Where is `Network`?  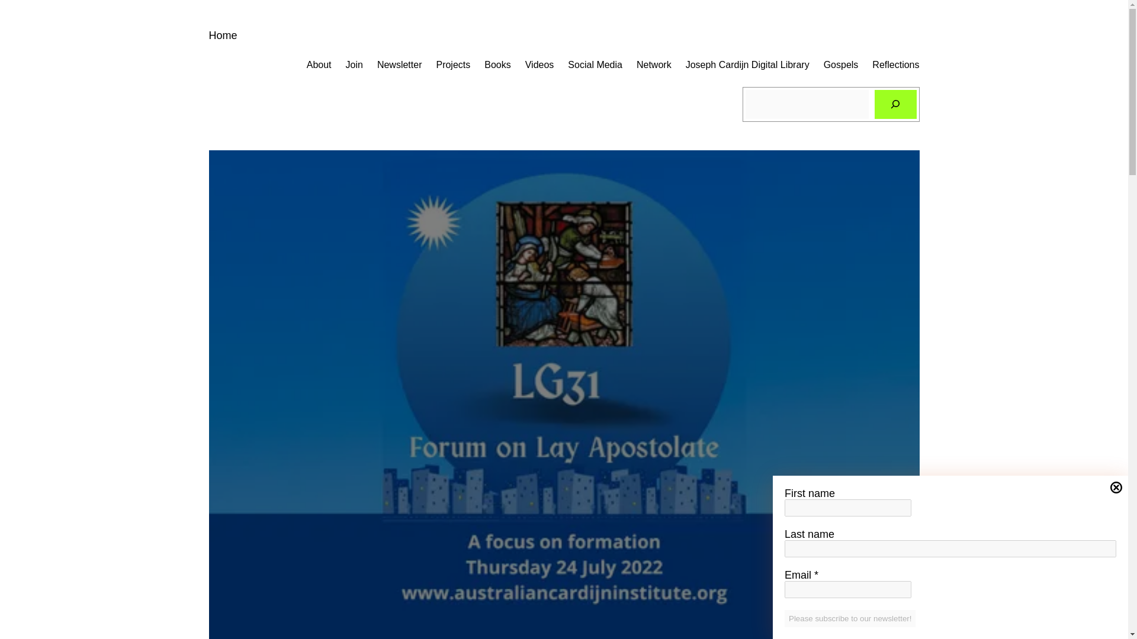
Network is located at coordinates (654, 65).